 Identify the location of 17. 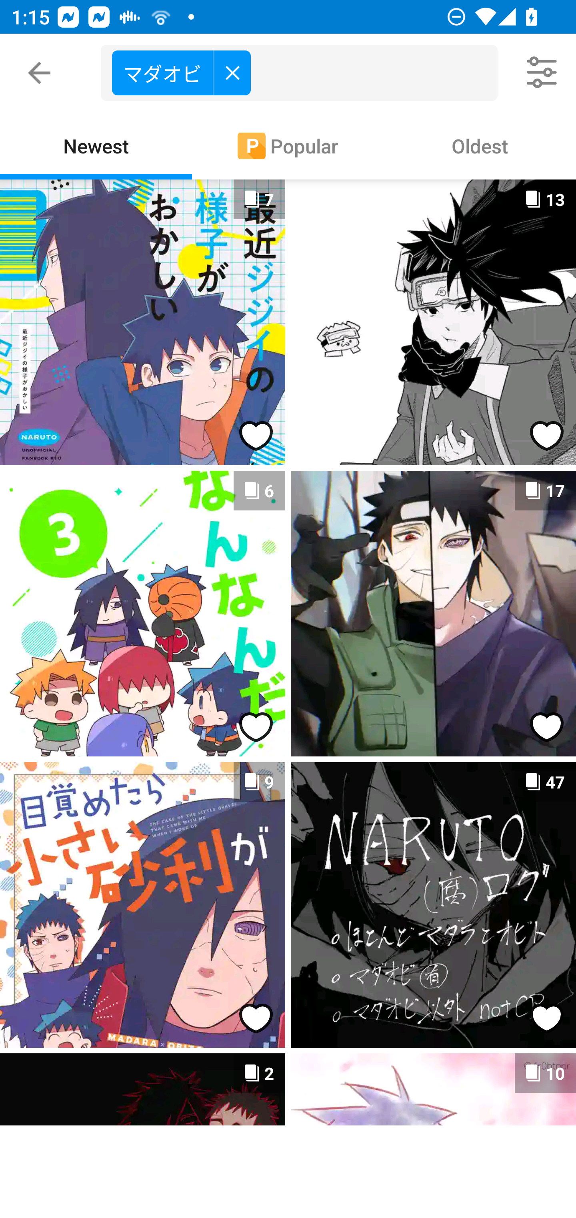
(434, 614).